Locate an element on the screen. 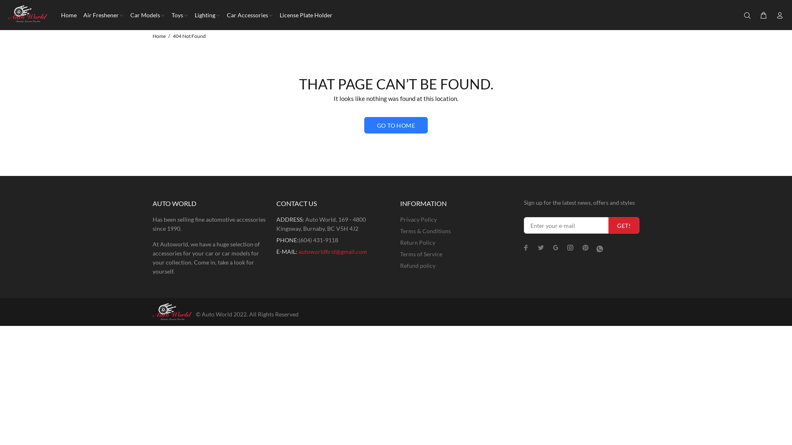 The width and height of the screenshot is (792, 445). Home is located at coordinates (159, 36).